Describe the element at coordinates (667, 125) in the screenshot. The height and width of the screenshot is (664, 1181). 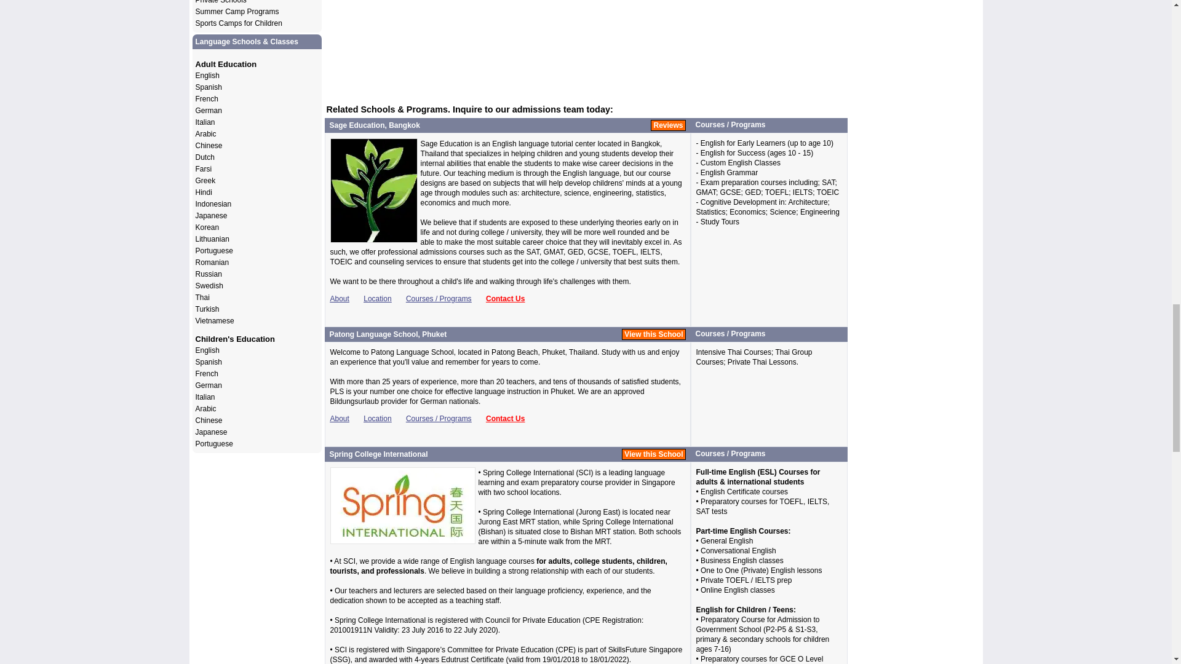
I see `Reviews` at that location.